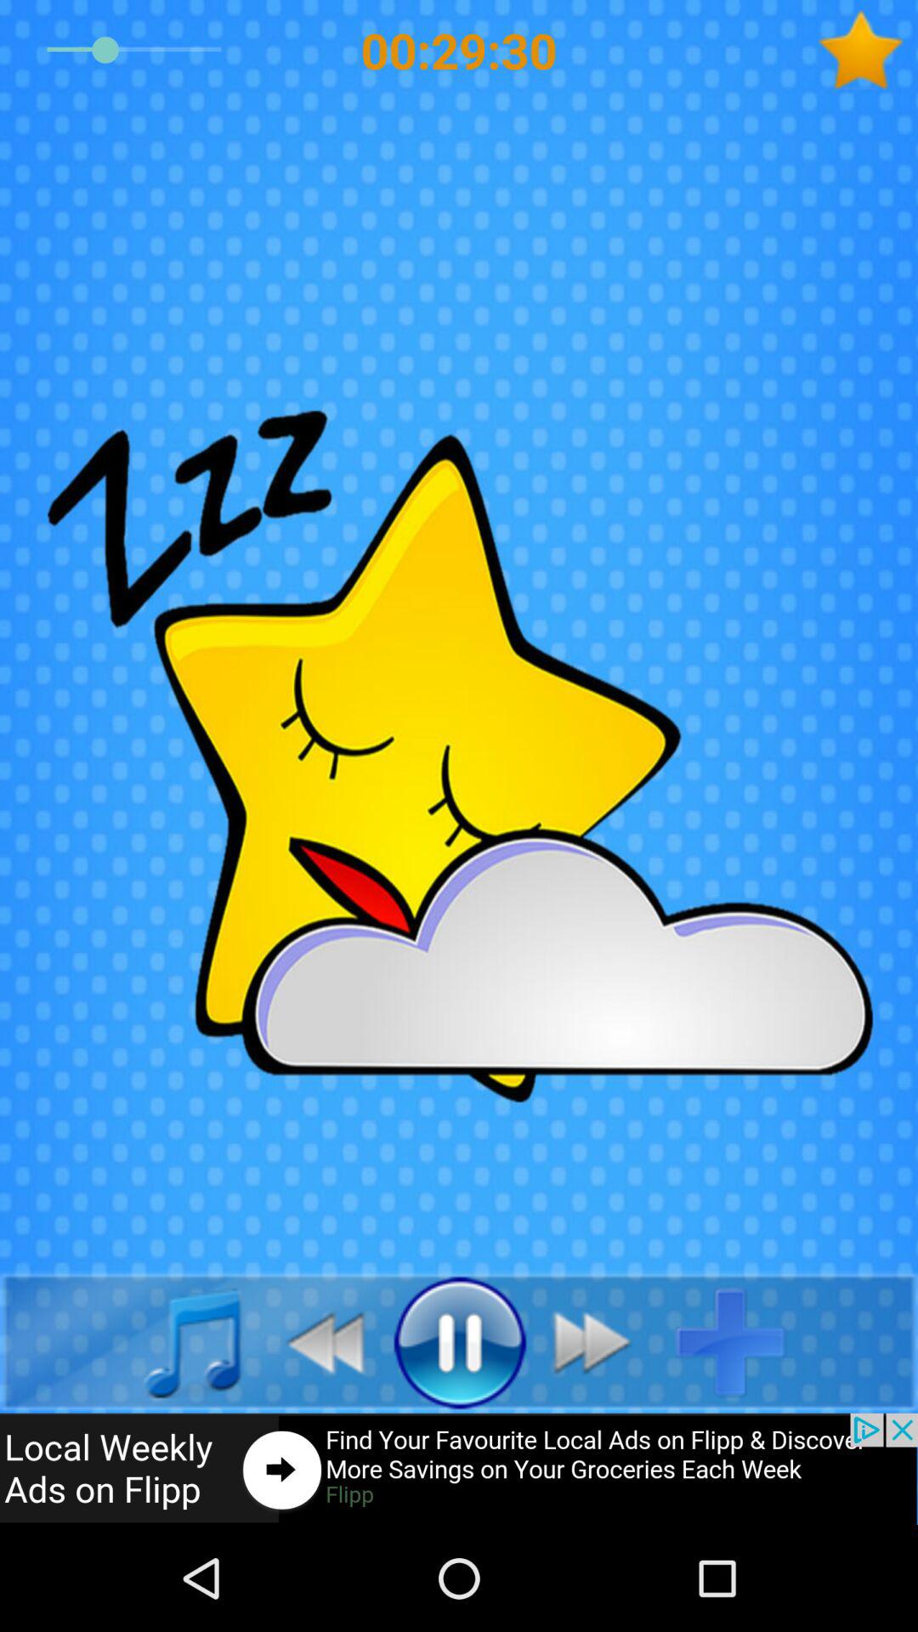 Image resolution: width=918 pixels, height=1632 pixels. Describe the element at coordinates (745, 1341) in the screenshot. I see `add page` at that location.